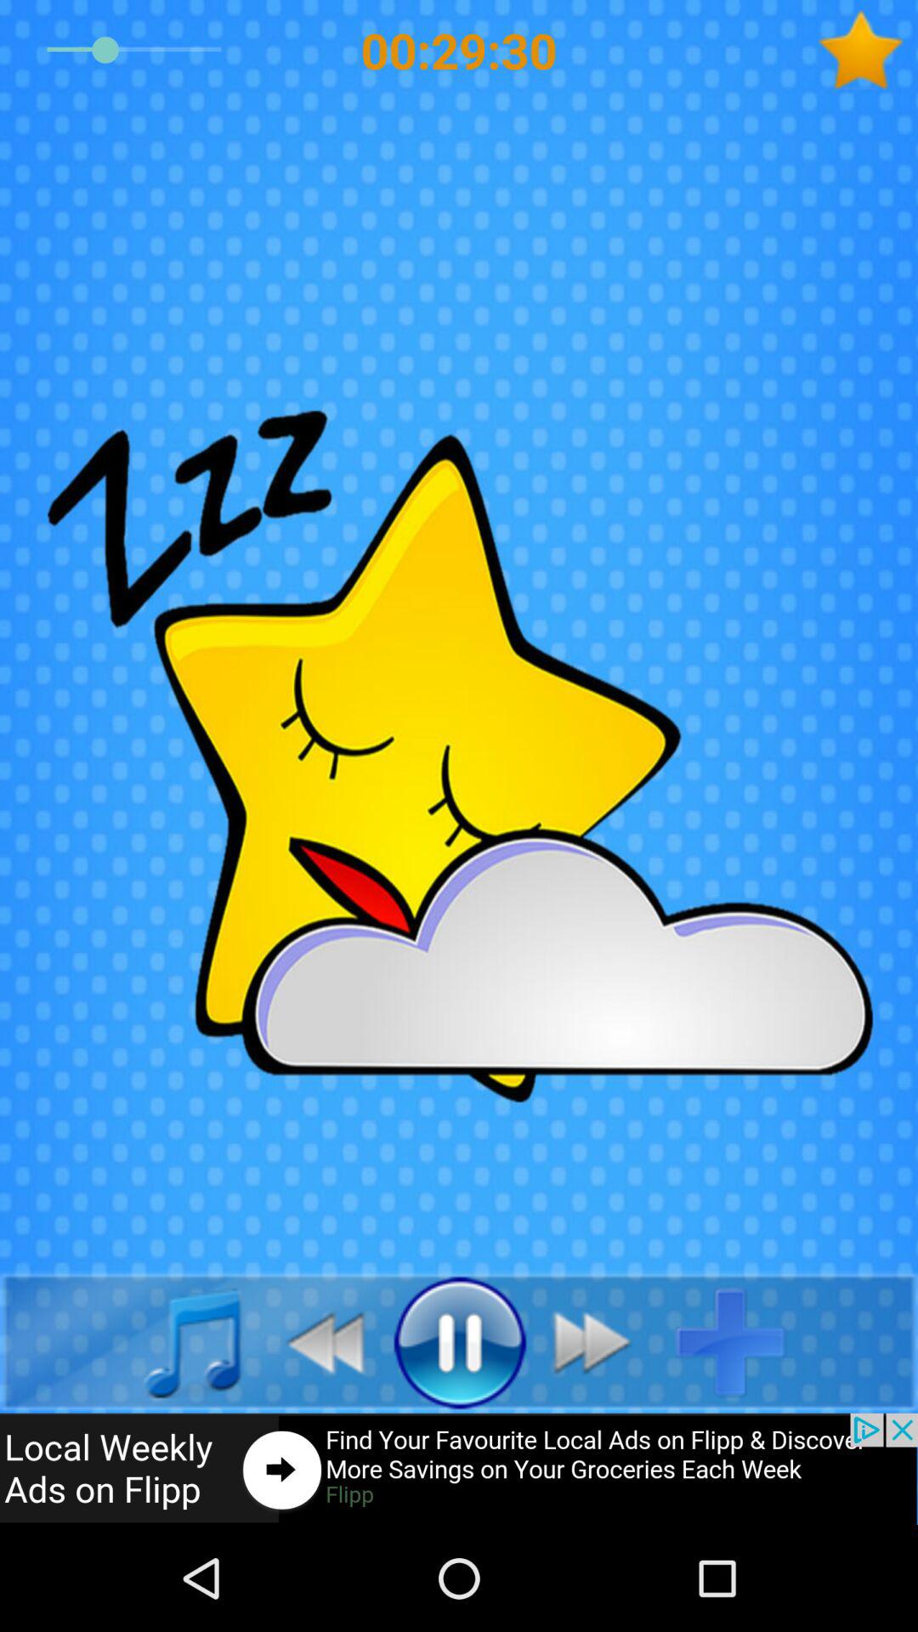 Image resolution: width=918 pixels, height=1632 pixels. Describe the element at coordinates (745, 1341) in the screenshot. I see `add page` at that location.